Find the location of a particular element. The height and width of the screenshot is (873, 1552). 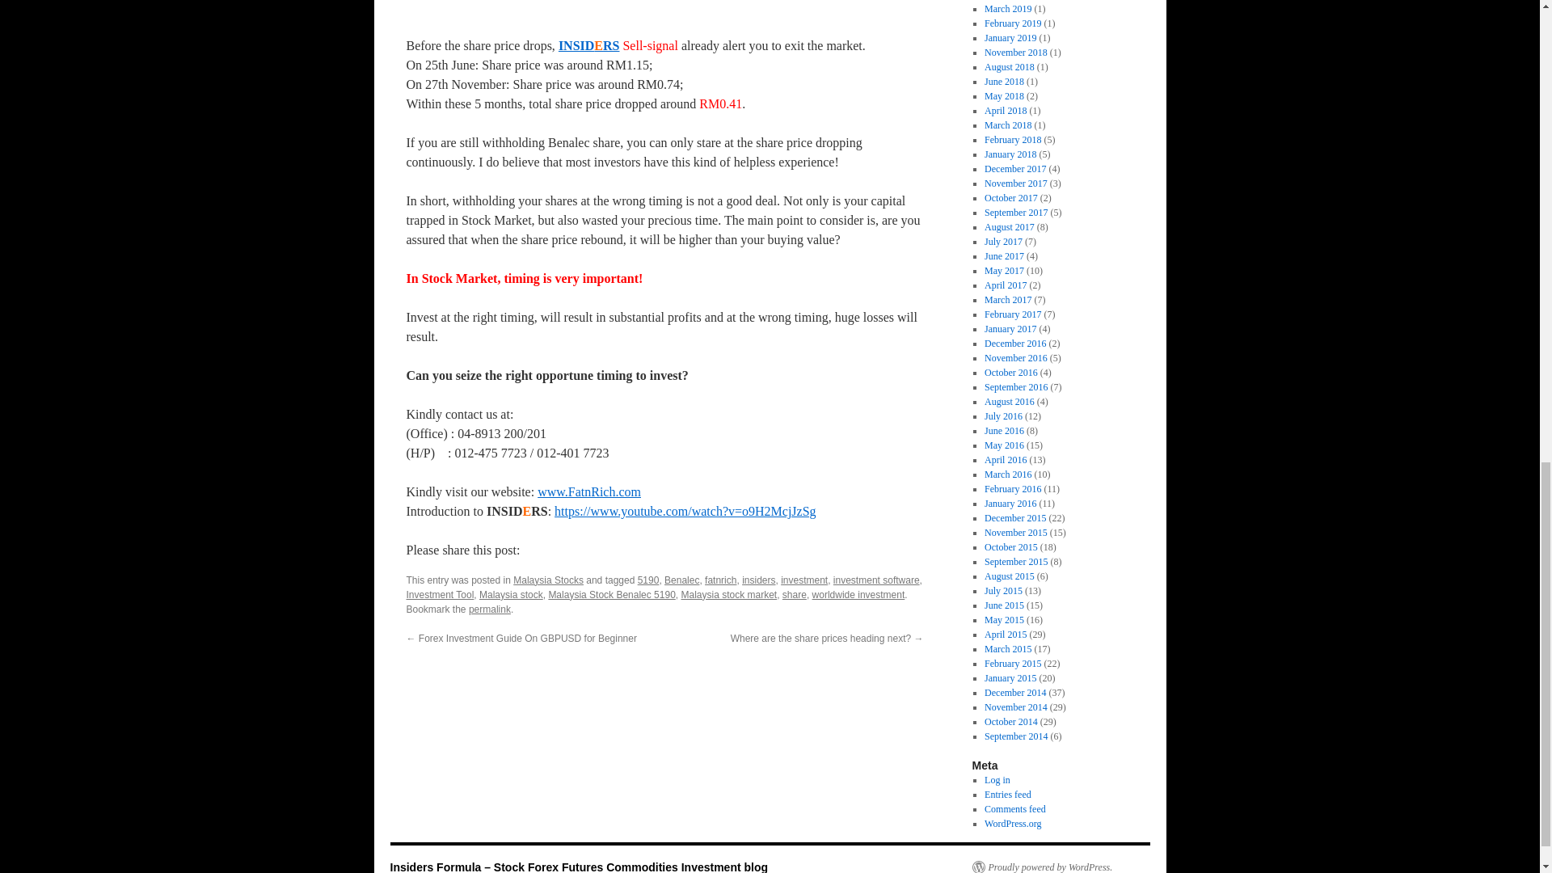

Benalec is located at coordinates (681, 580).